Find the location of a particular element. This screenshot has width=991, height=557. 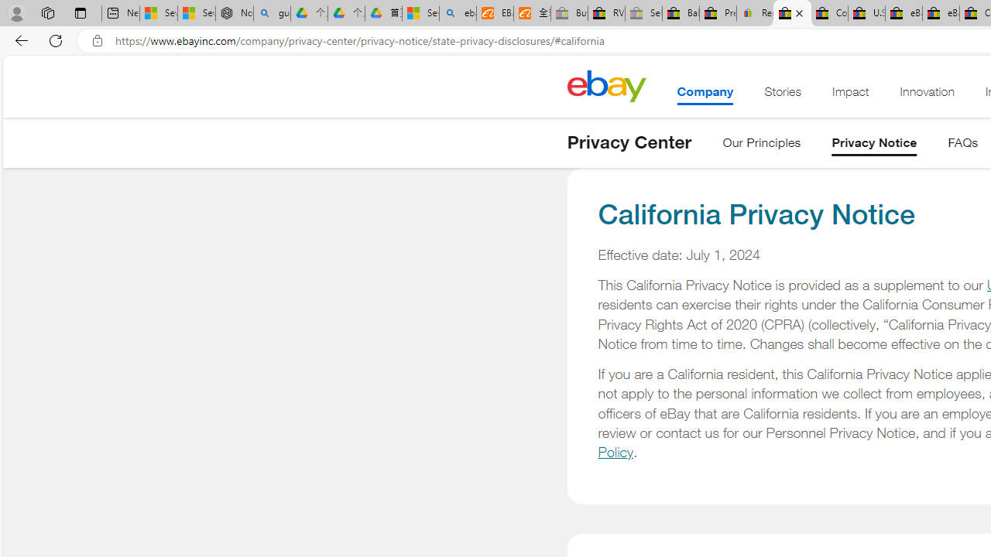

Privacy Center is located at coordinates (629, 142).